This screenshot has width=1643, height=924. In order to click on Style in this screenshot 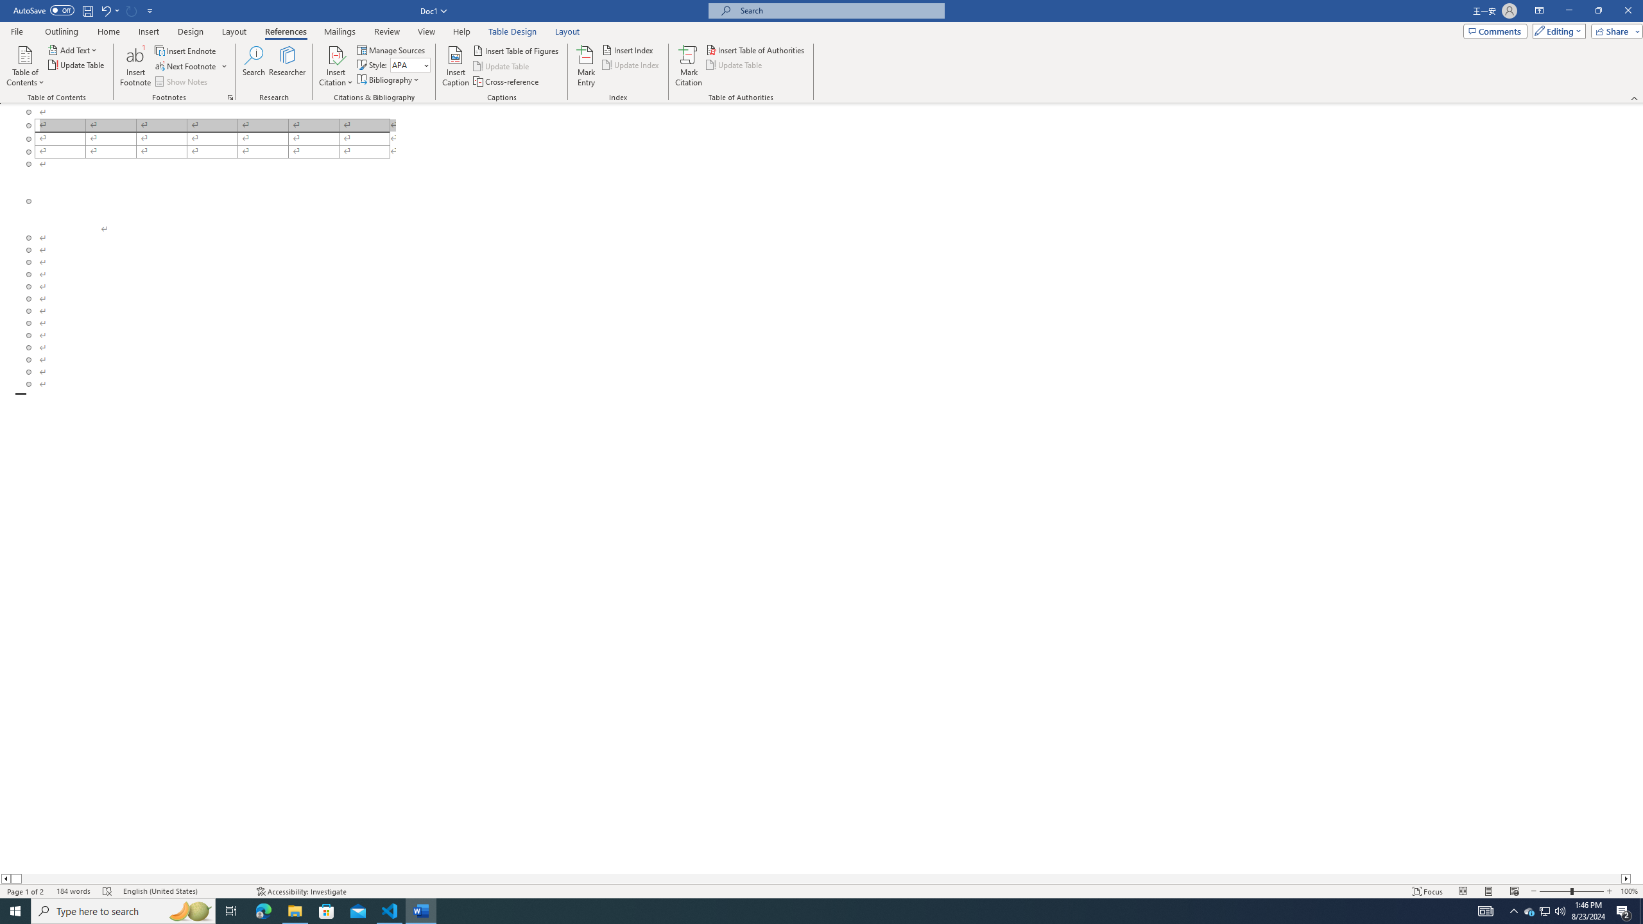, I will do `click(406, 65)`.